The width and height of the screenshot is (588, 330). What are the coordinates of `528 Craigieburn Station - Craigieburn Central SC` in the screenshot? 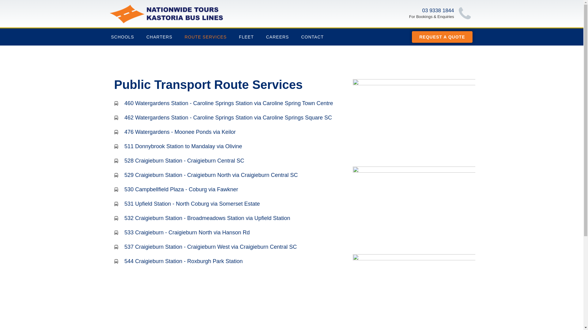 It's located at (230, 161).